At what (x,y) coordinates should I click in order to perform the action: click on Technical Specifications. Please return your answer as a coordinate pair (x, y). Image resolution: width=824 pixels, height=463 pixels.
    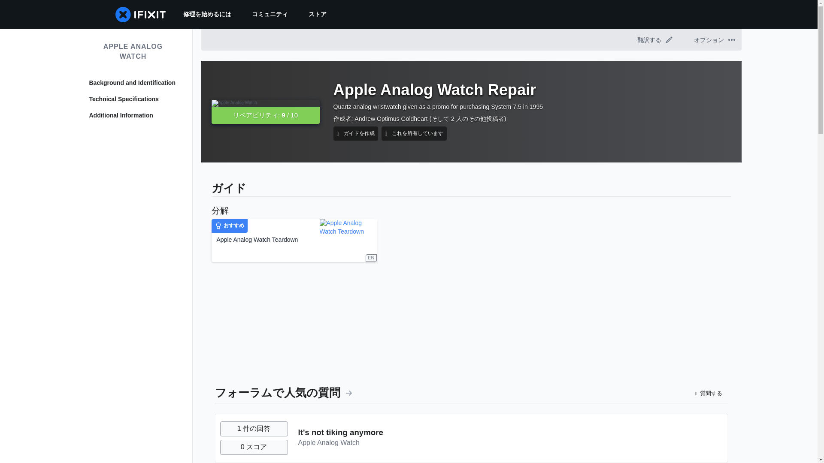
    Looking at the image, I should click on (133, 99).